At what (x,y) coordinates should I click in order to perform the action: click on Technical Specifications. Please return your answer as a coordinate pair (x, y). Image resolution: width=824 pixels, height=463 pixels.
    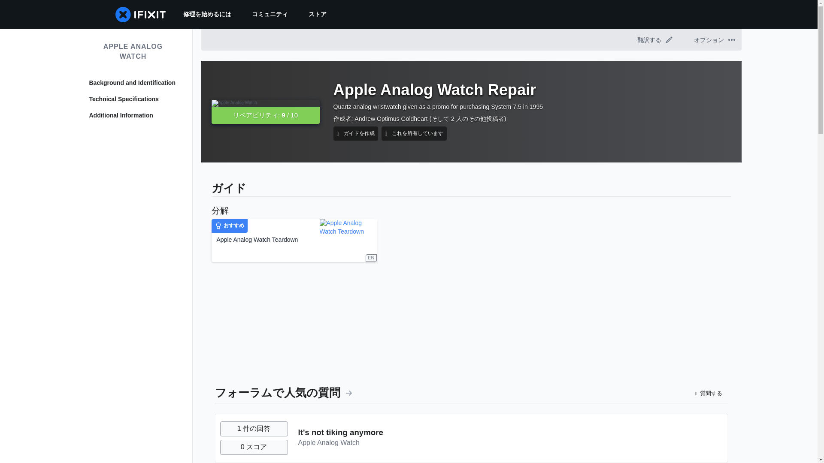
    Looking at the image, I should click on (133, 99).